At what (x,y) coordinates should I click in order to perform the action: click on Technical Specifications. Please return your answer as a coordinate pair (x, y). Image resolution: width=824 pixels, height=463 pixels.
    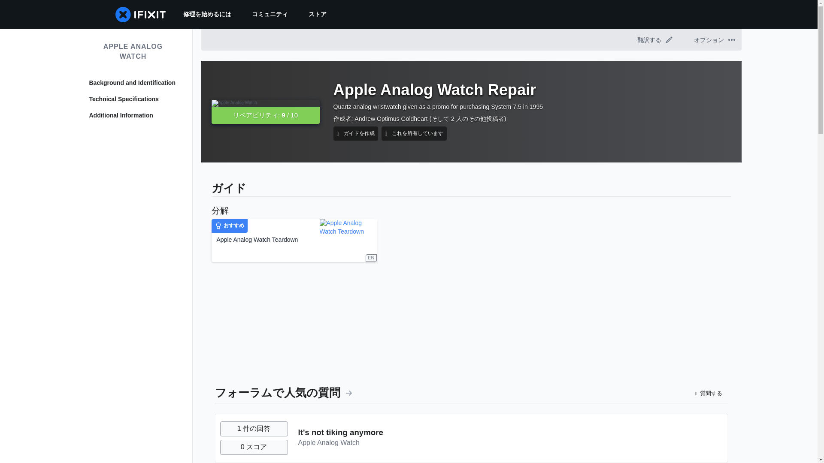
    Looking at the image, I should click on (133, 99).